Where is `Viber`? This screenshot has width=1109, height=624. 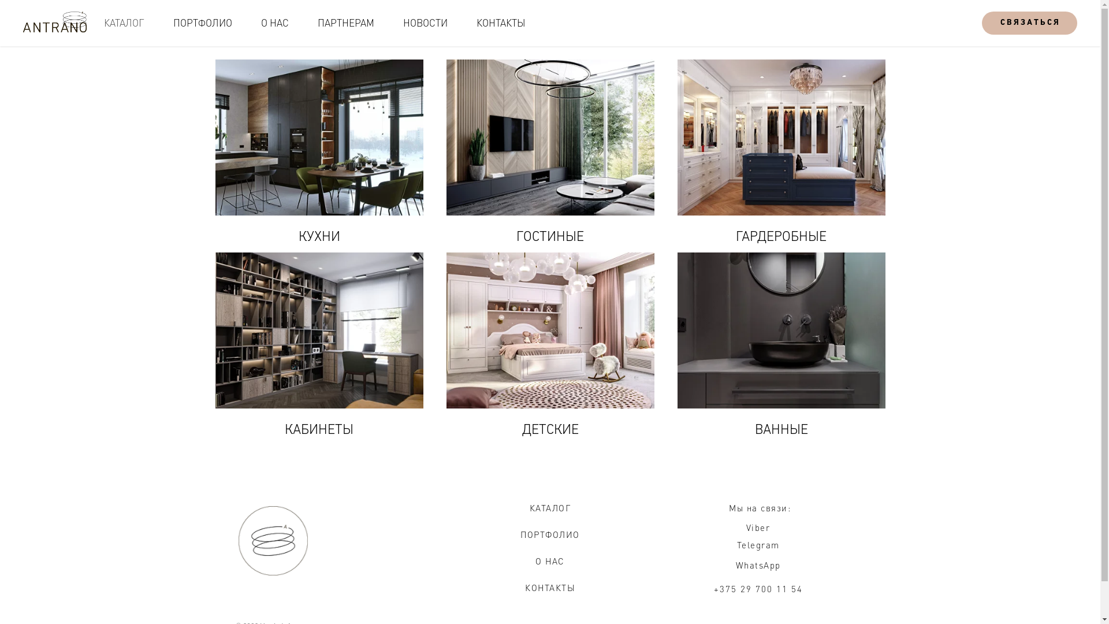 Viber is located at coordinates (758, 528).